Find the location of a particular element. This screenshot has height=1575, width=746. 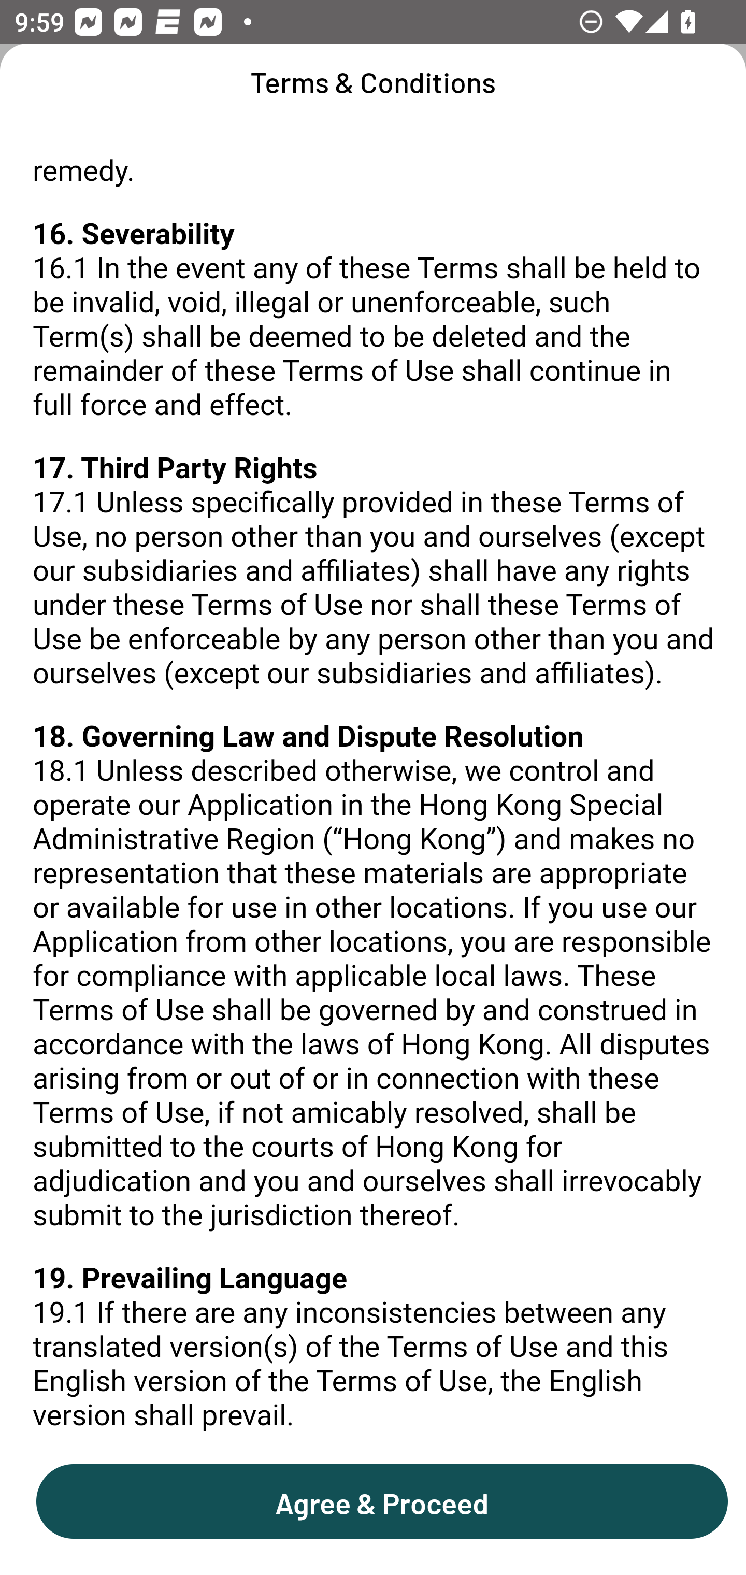

Agree & Proceed is located at coordinates (382, 1500).